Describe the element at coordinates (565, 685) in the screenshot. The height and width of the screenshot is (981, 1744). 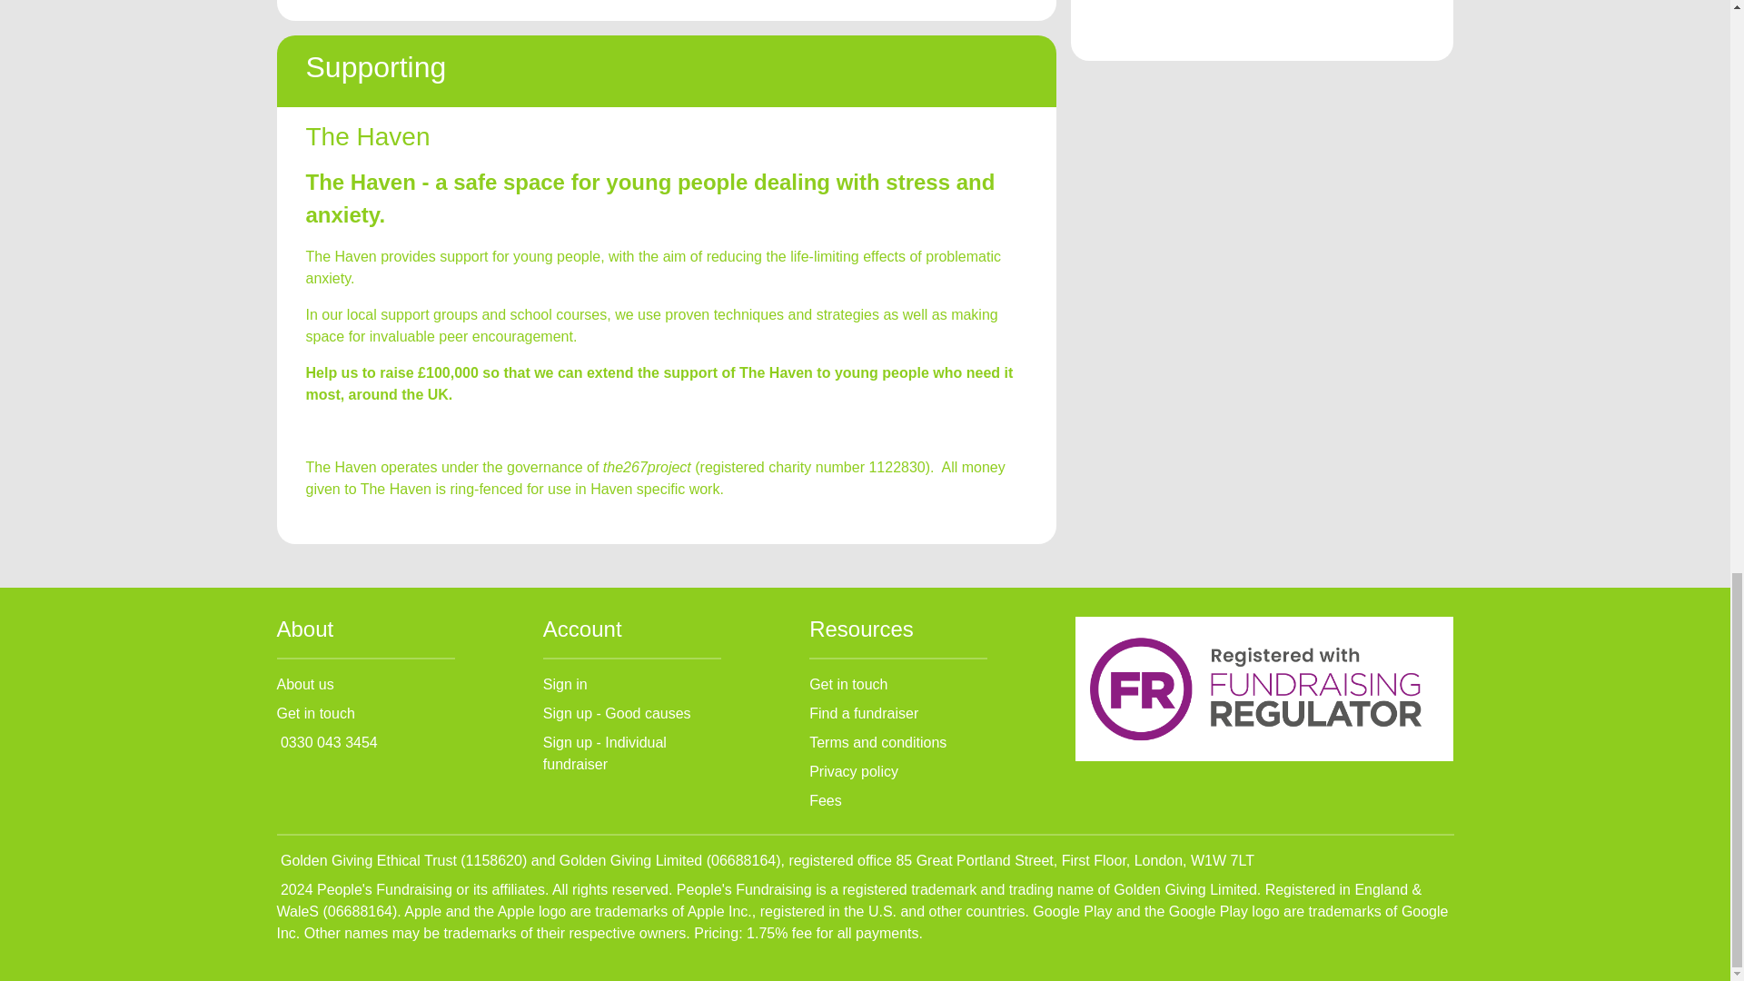
I see `Sign in` at that location.